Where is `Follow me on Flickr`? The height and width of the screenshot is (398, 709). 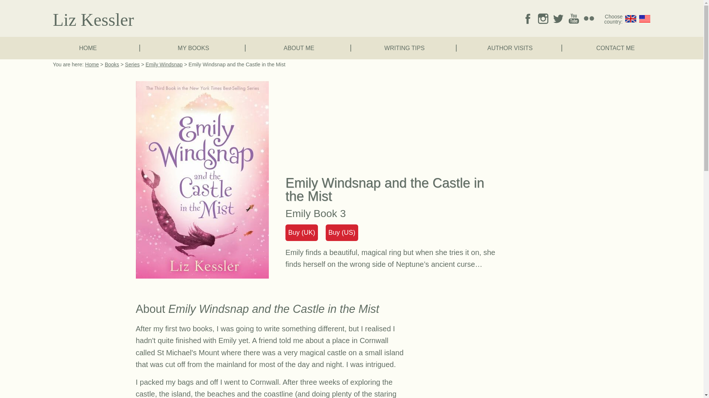 Follow me on Flickr is located at coordinates (589, 18).